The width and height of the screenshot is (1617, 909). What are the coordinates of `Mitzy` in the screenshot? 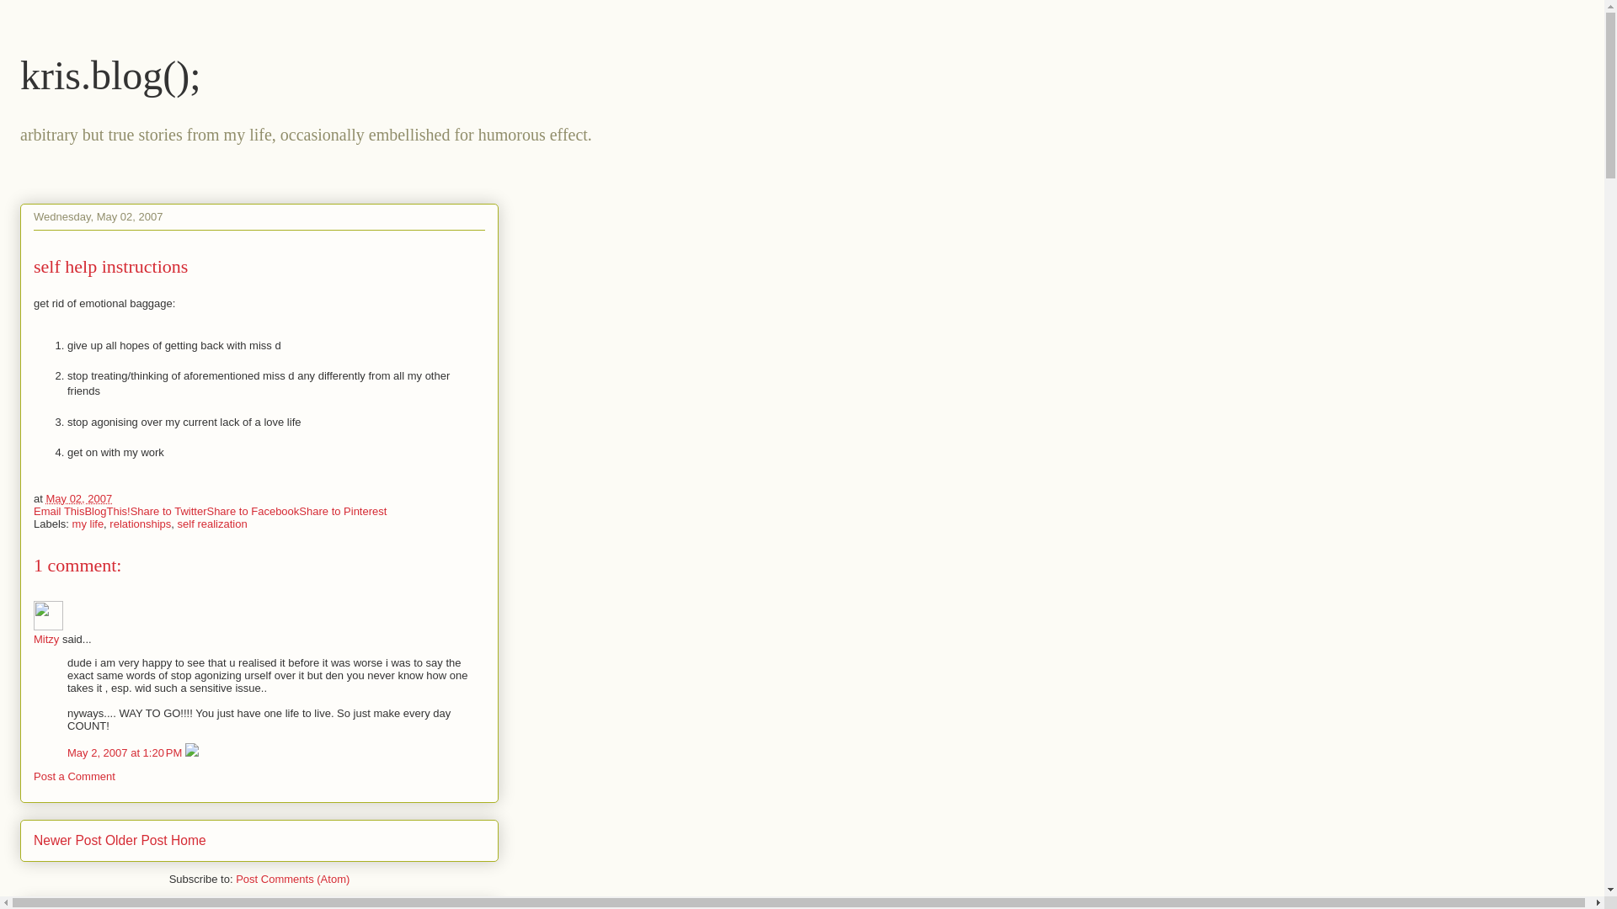 It's located at (45, 638).